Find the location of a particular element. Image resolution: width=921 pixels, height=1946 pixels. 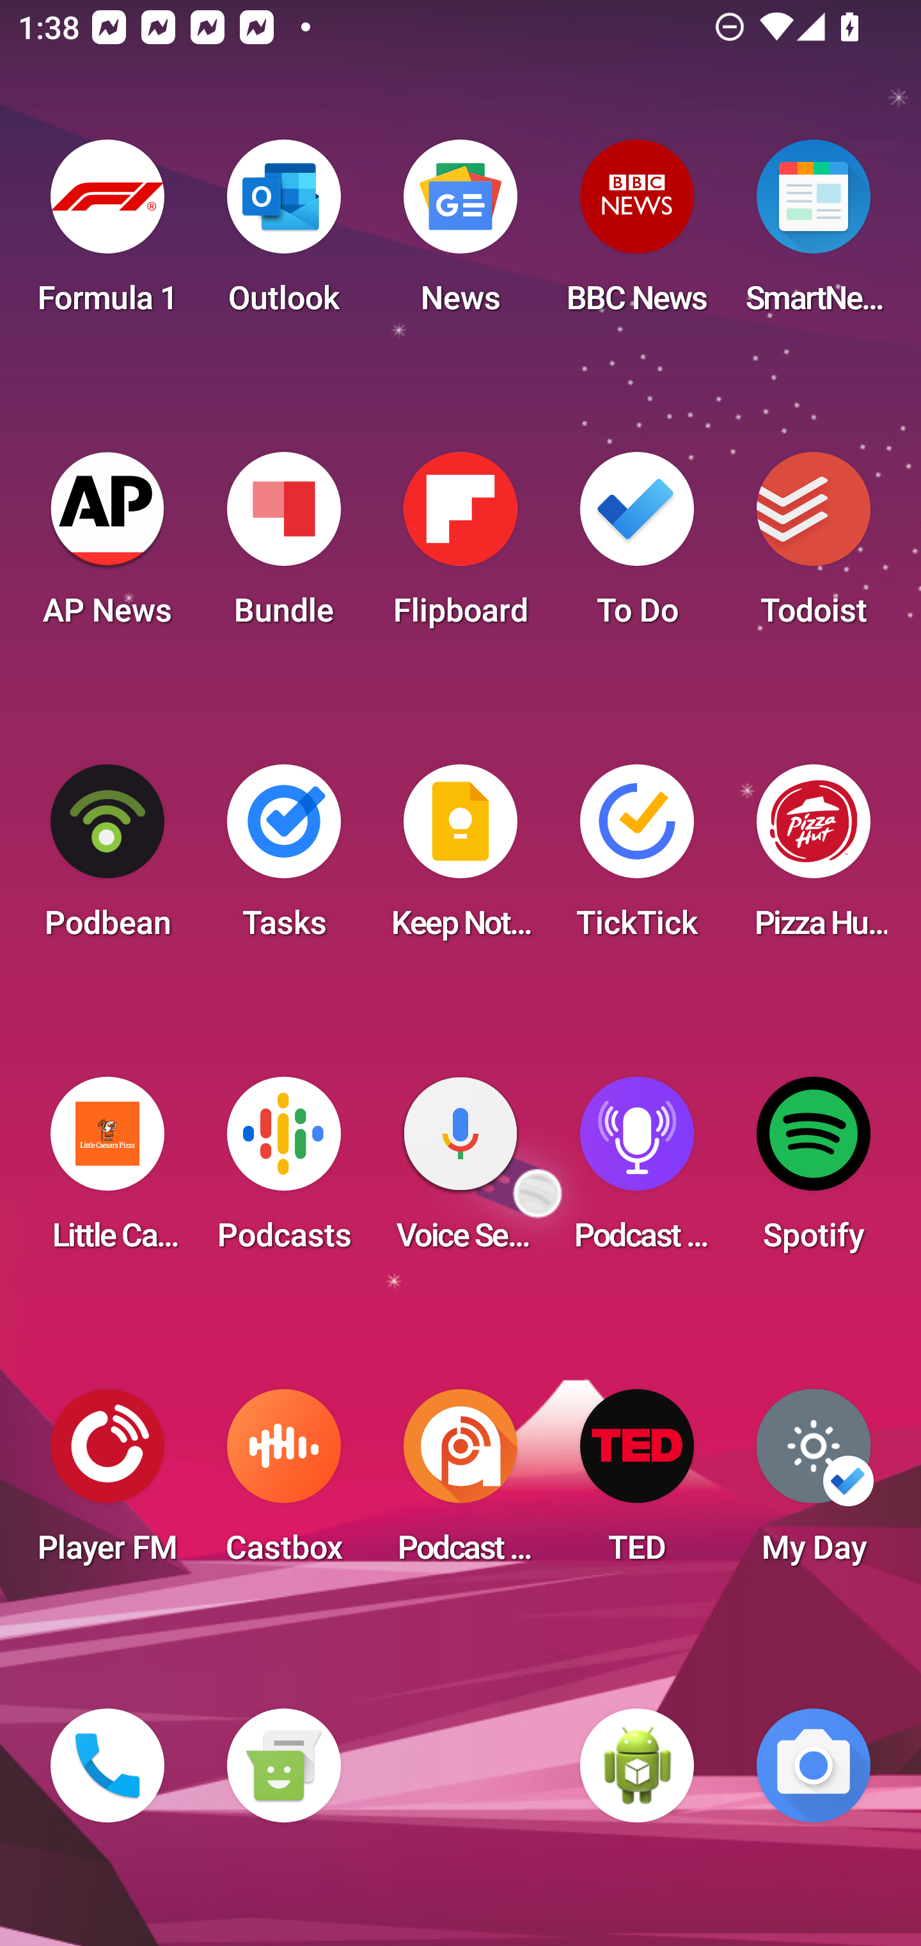

Voice Search is located at coordinates (460, 1171).